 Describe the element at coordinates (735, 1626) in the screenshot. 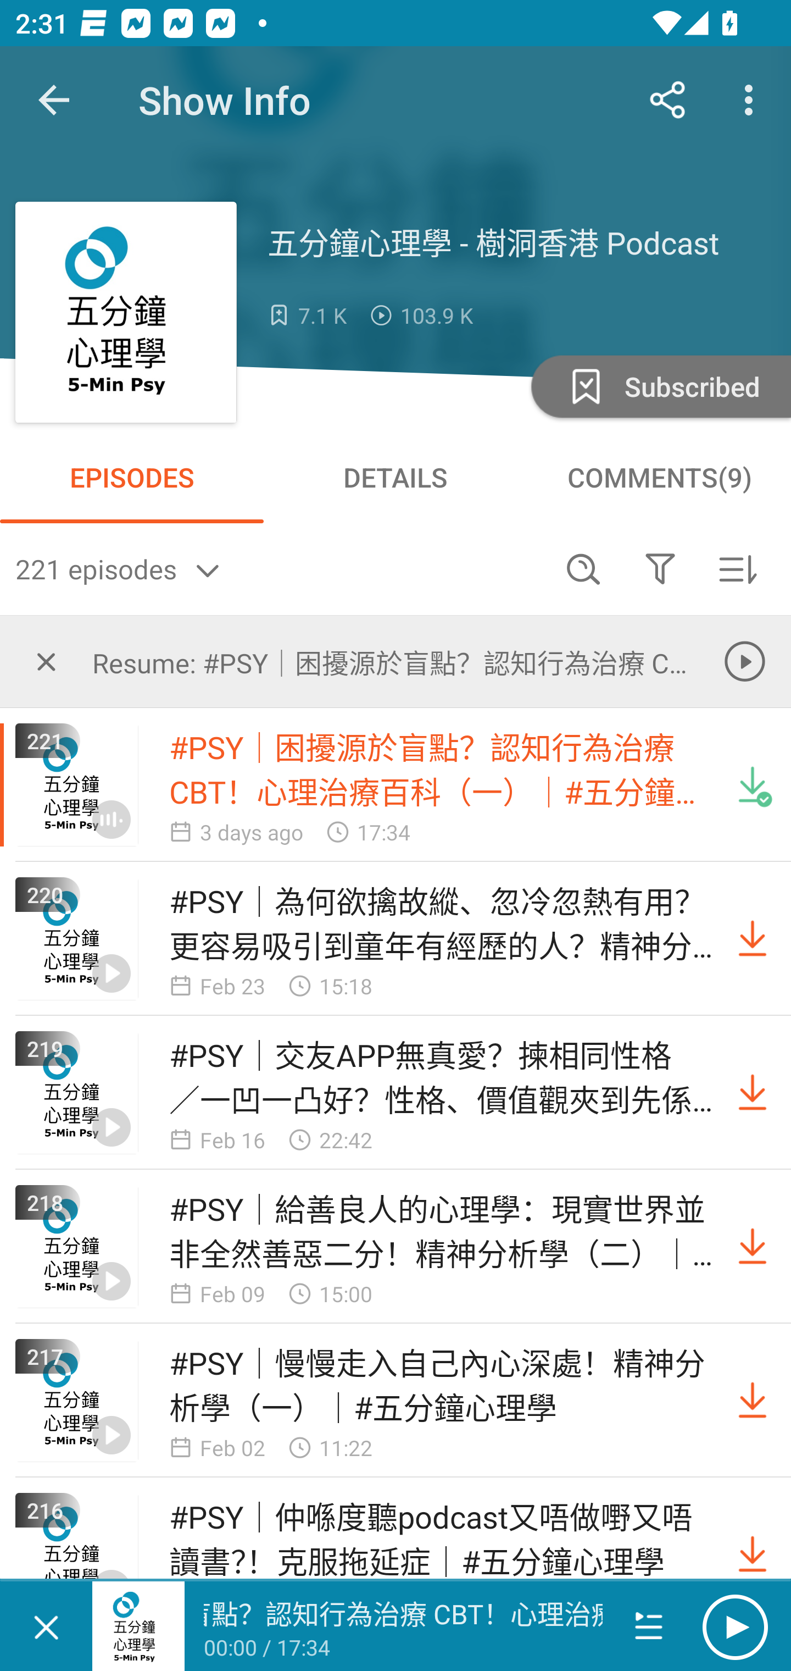

I see `Play` at that location.